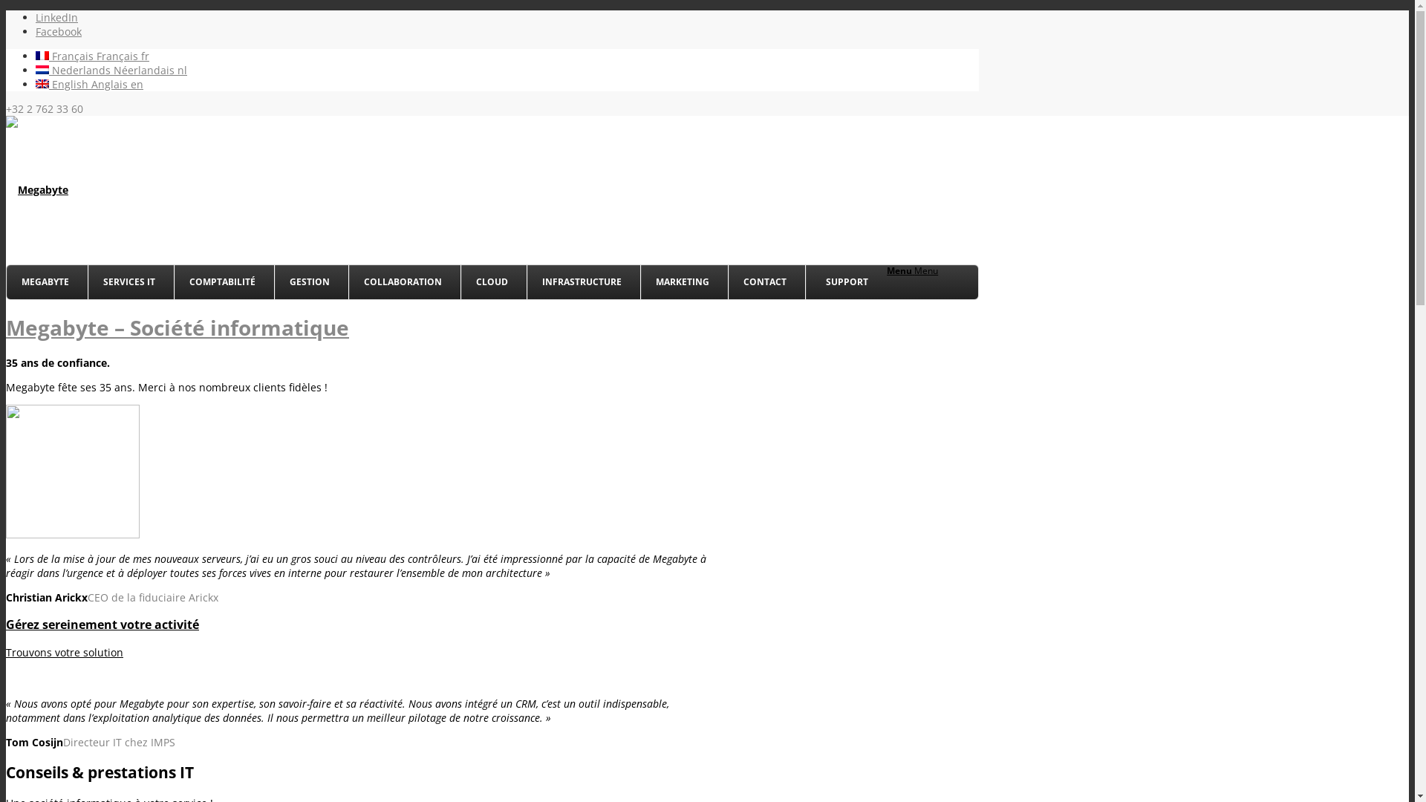 This screenshot has width=1426, height=802. What do you see at coordinates (404, 282) in the screenshot?
I see `COLLABORATION` at bounding box center [404, 282].